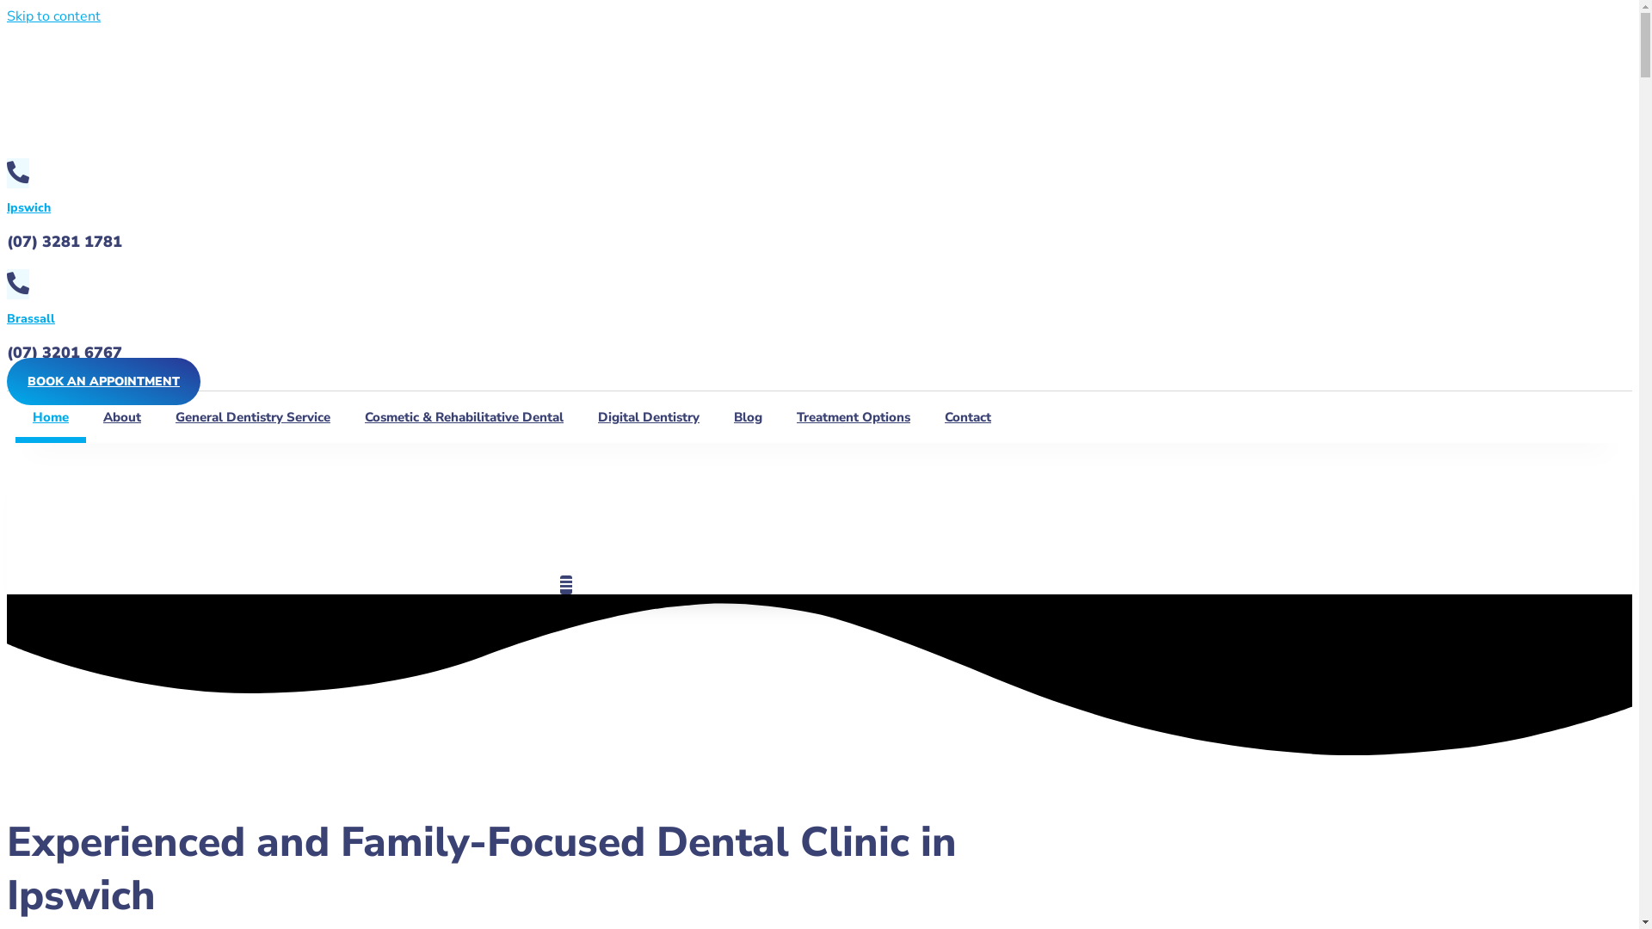  What do you see at coordinates (854, 417) in the screenshot?
I see `Treatment Options` at bounding box center [854, 417].